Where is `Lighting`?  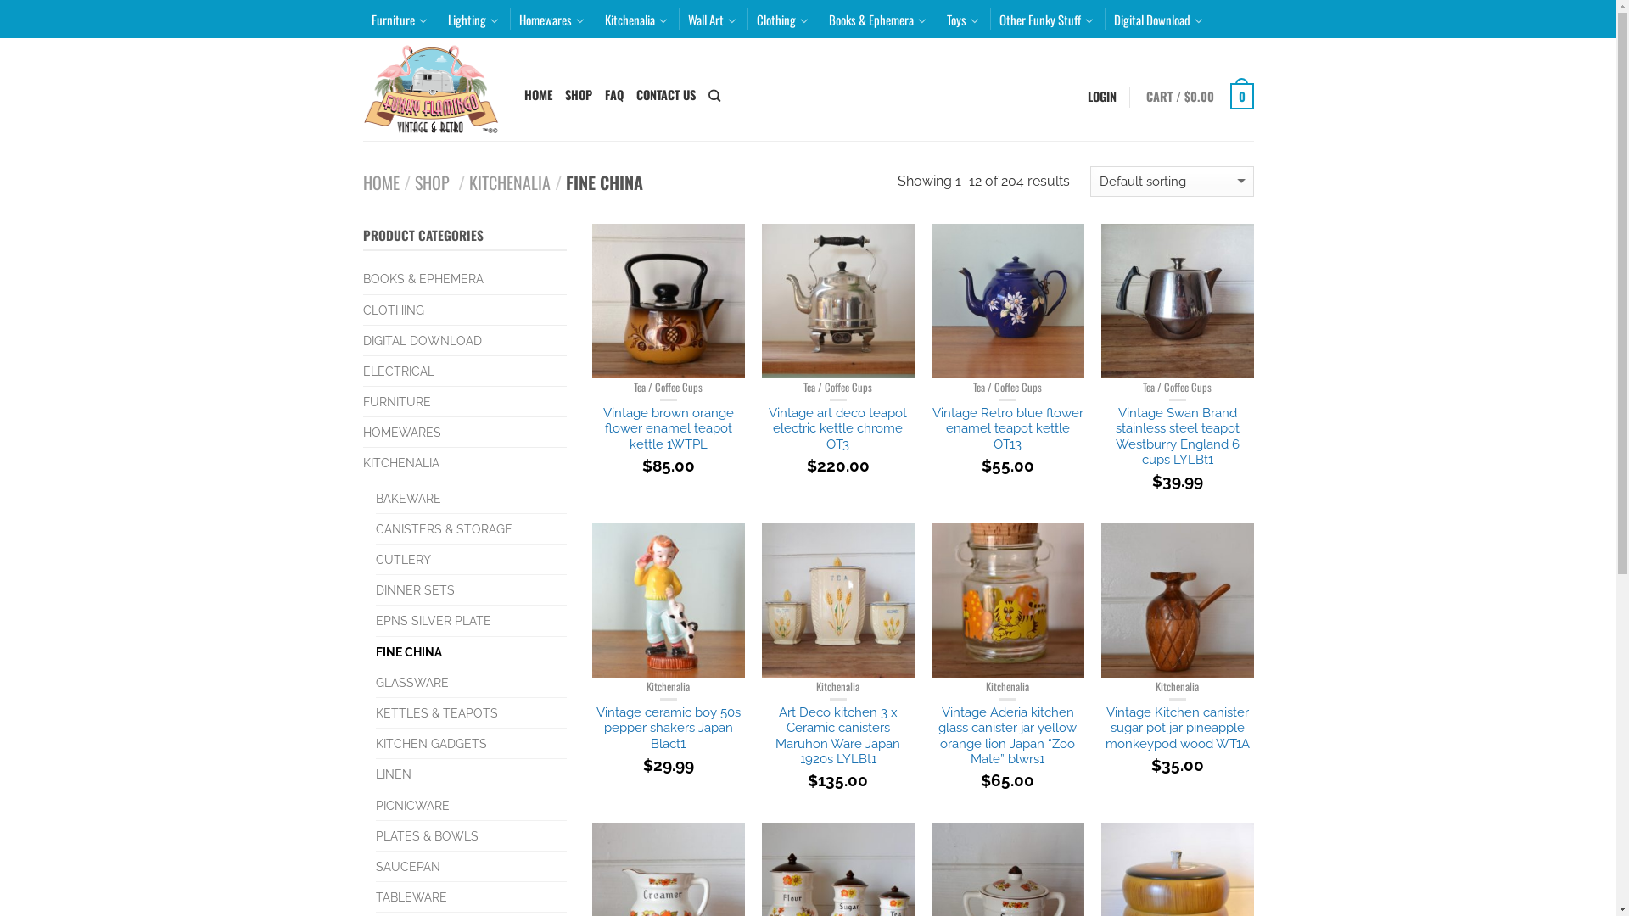 Lighting is located at coordinates (473, 19).